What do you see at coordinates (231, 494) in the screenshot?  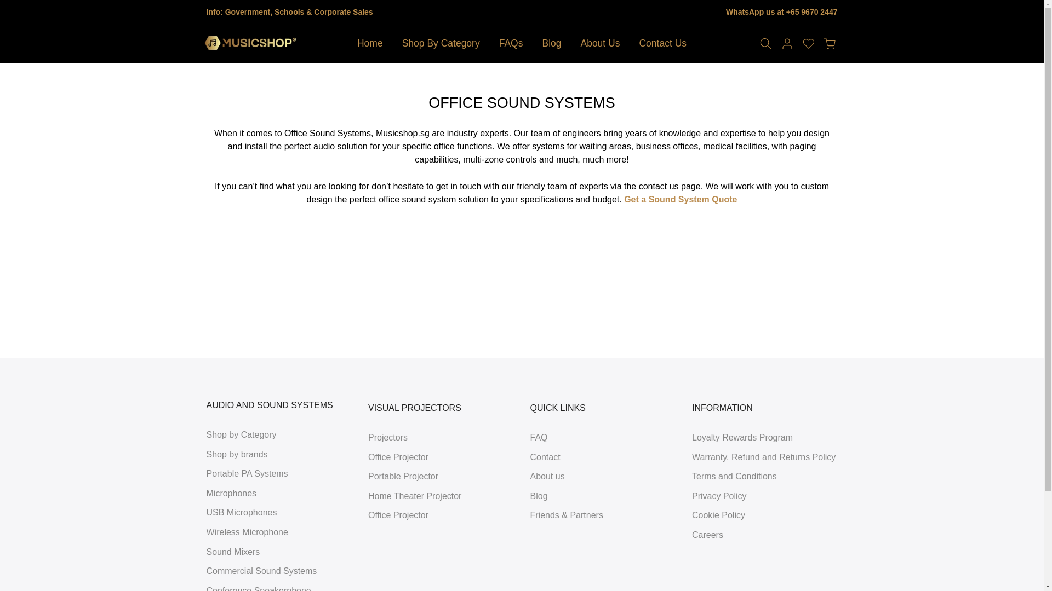 I see `Microphones` at bounding box center [231, 494].